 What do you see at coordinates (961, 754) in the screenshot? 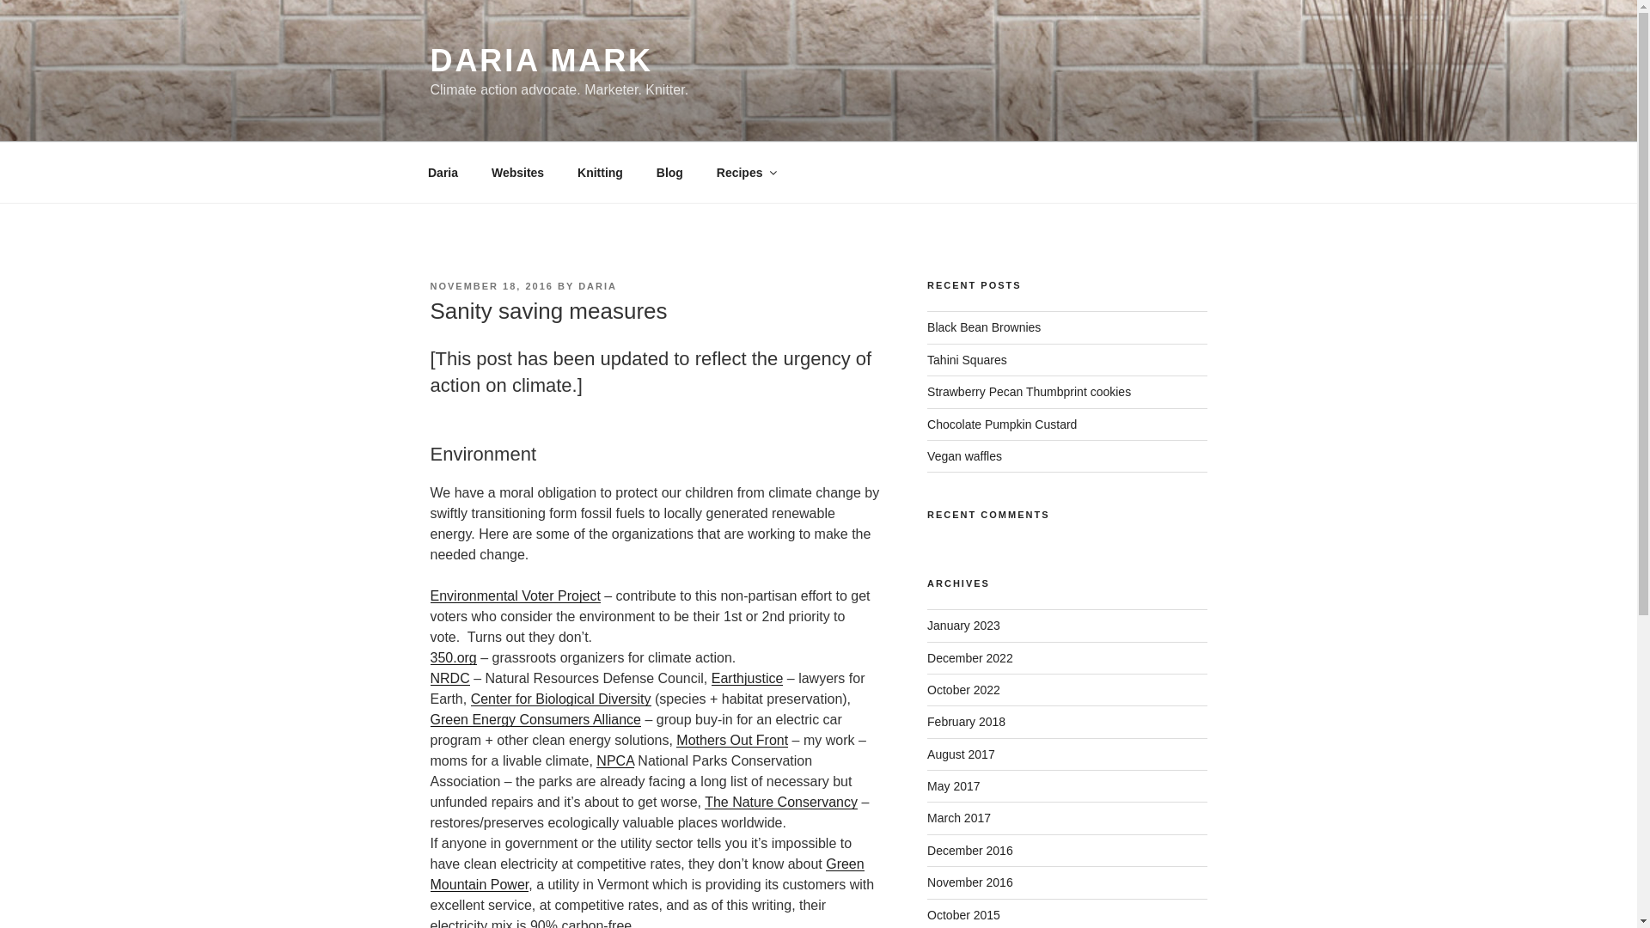
I see `August 2017` at bounding box center [961, 754].